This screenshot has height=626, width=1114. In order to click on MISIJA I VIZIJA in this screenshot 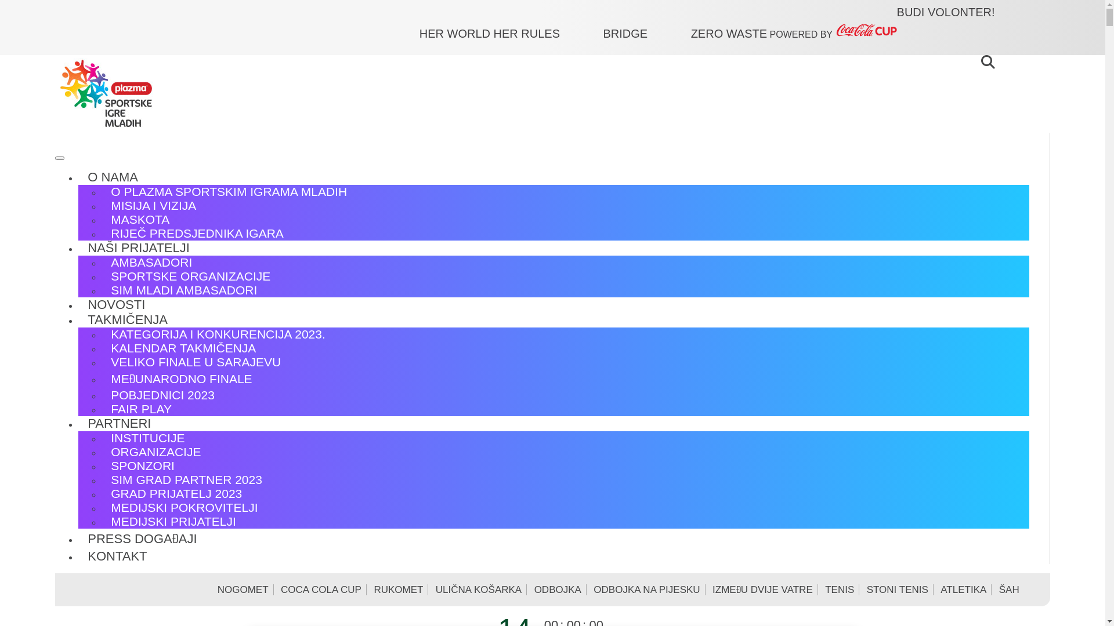, I will do `click(153, 205)`.